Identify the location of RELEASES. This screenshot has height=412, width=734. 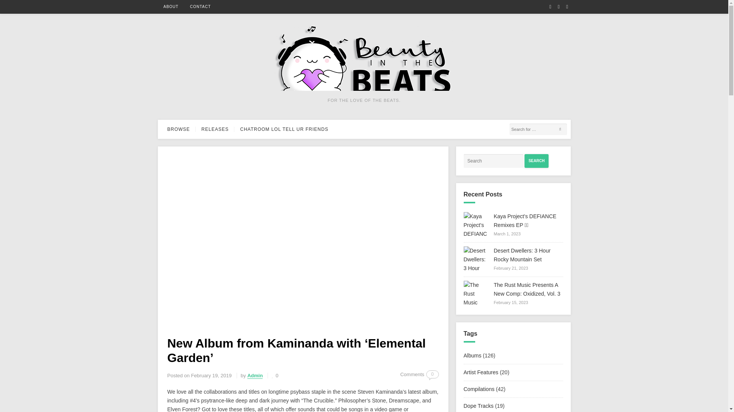
(215, 129).